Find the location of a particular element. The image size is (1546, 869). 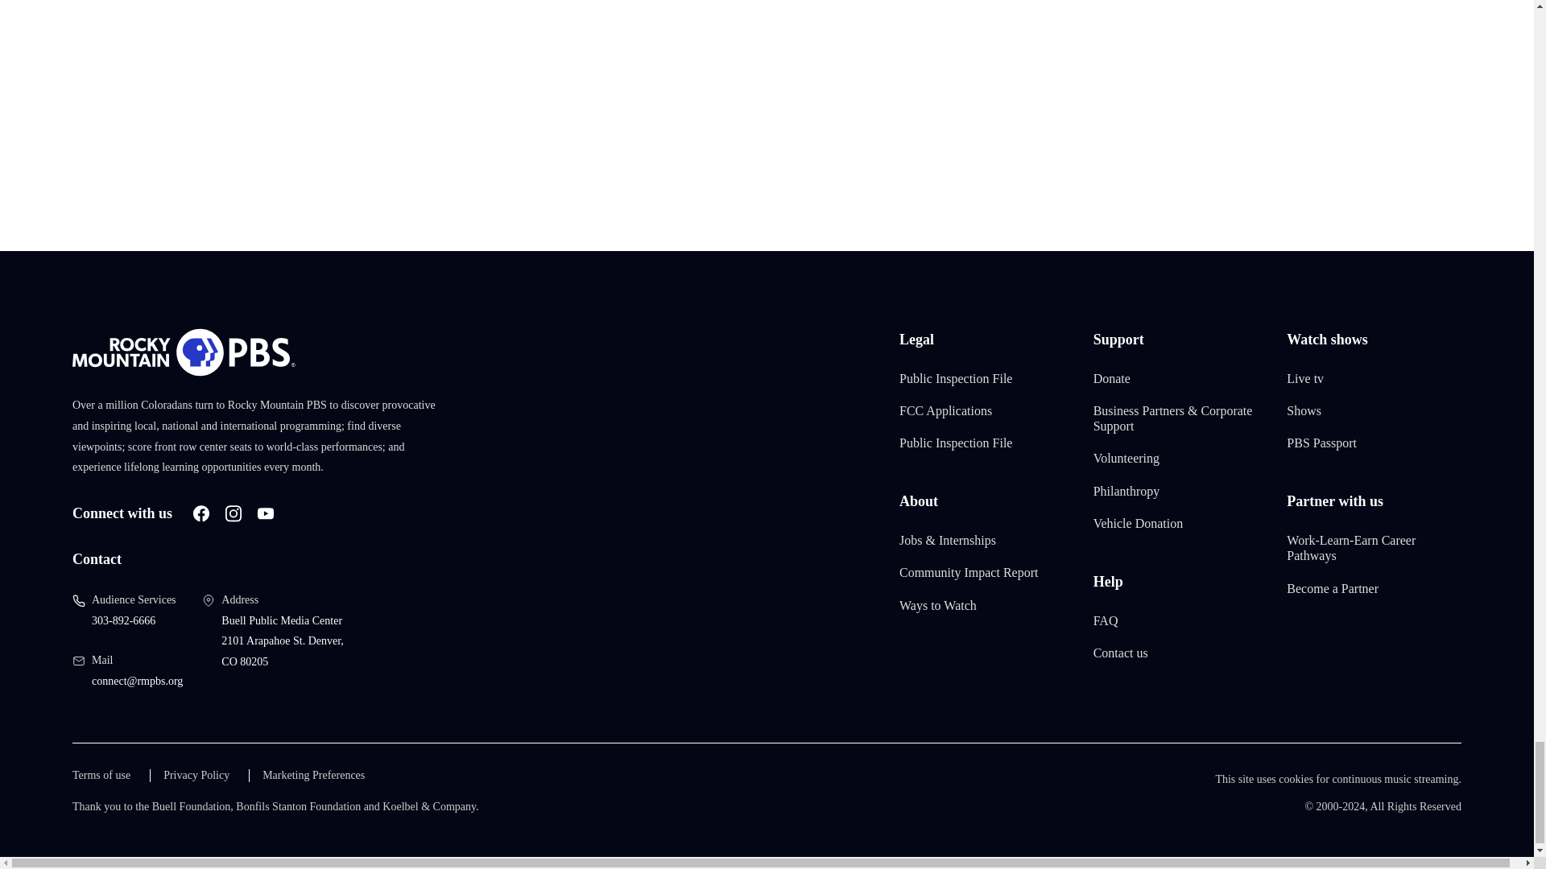

Community Impact Report is located at coordinates (968, 573).